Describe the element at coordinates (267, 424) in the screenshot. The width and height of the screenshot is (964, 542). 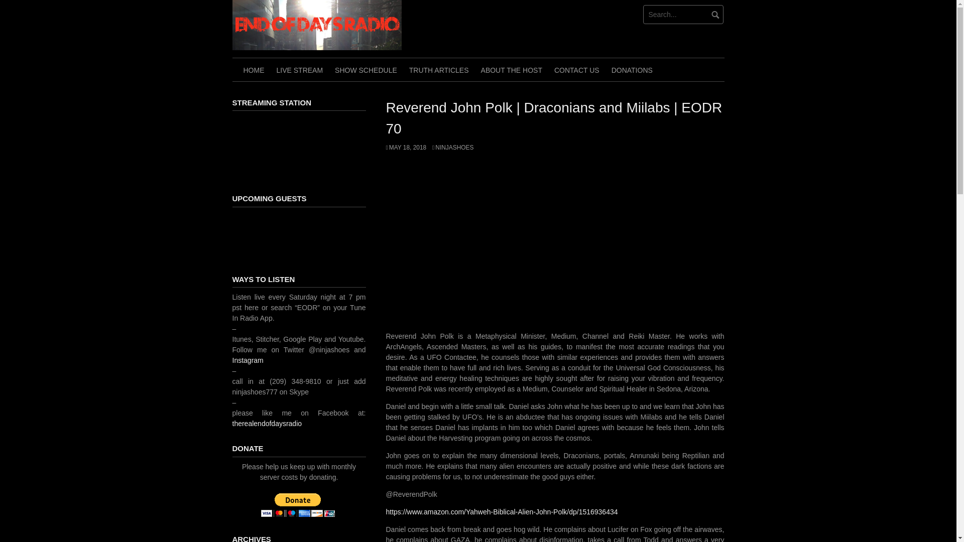
I see `therealendofdaysradio` at that location.